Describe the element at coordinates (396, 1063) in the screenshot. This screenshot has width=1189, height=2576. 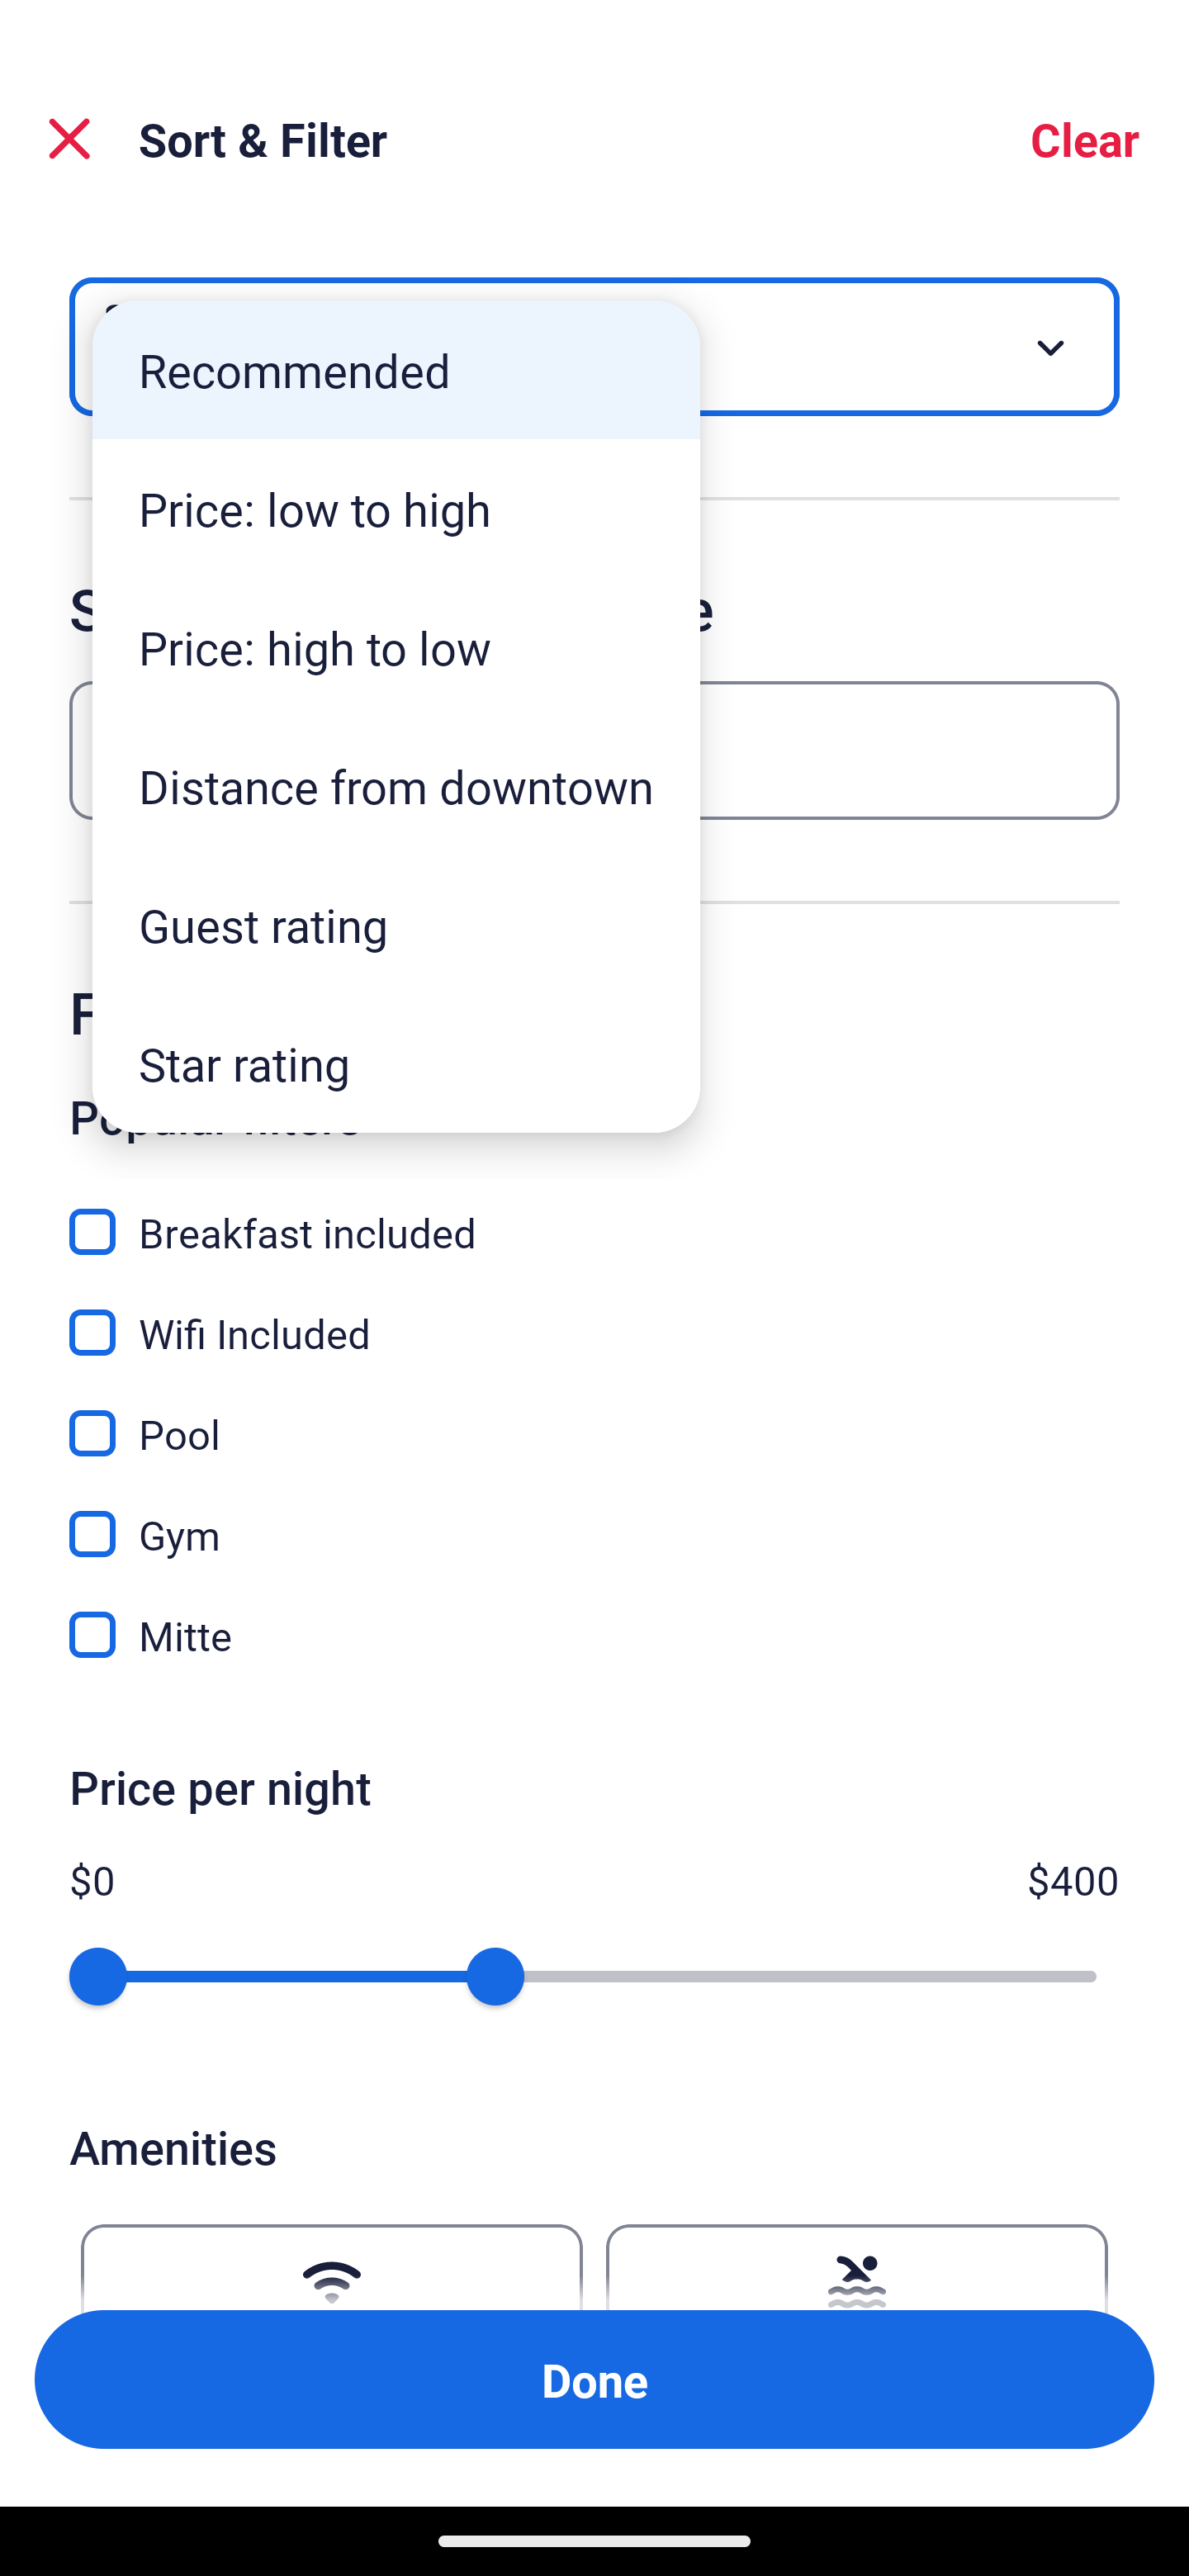
I see `Star rating` at that location.